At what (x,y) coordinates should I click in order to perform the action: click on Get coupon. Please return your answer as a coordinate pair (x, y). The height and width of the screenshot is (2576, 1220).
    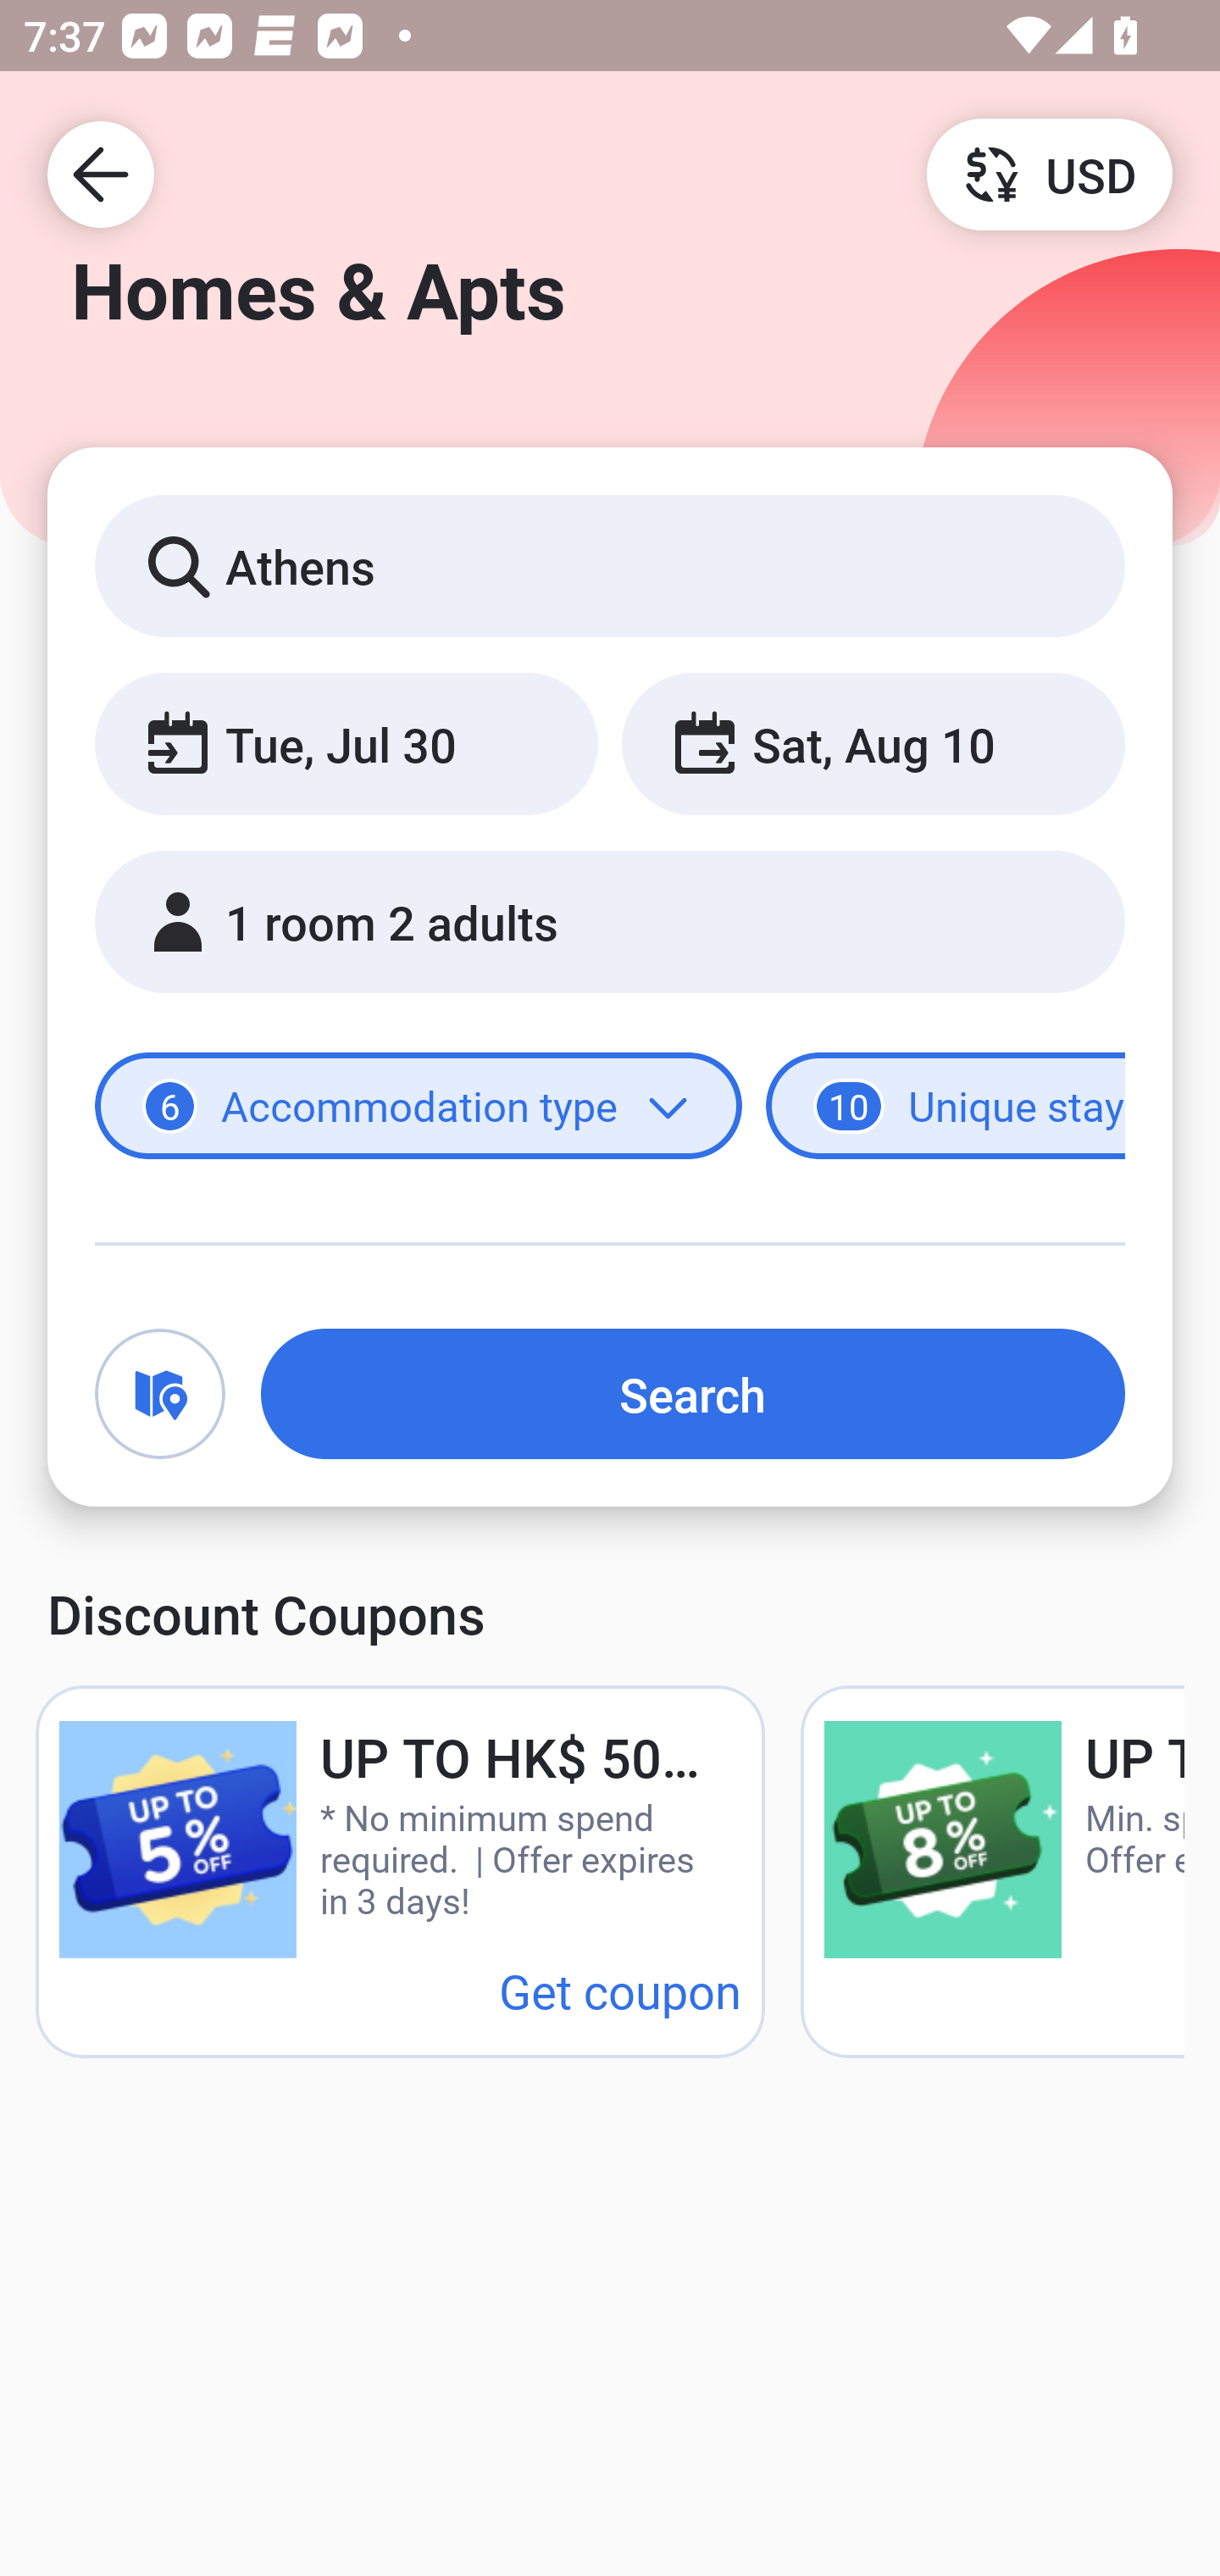
    Looking at the image, I should click on (620, 1990).